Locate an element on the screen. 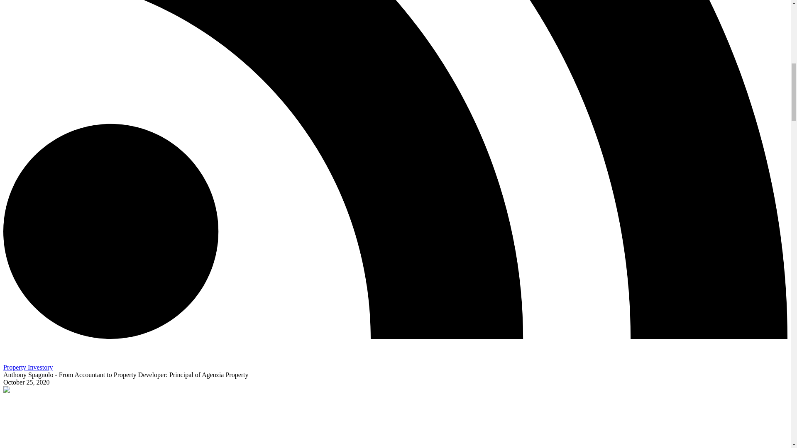  Property Investory is located at coordinates (28, 367).